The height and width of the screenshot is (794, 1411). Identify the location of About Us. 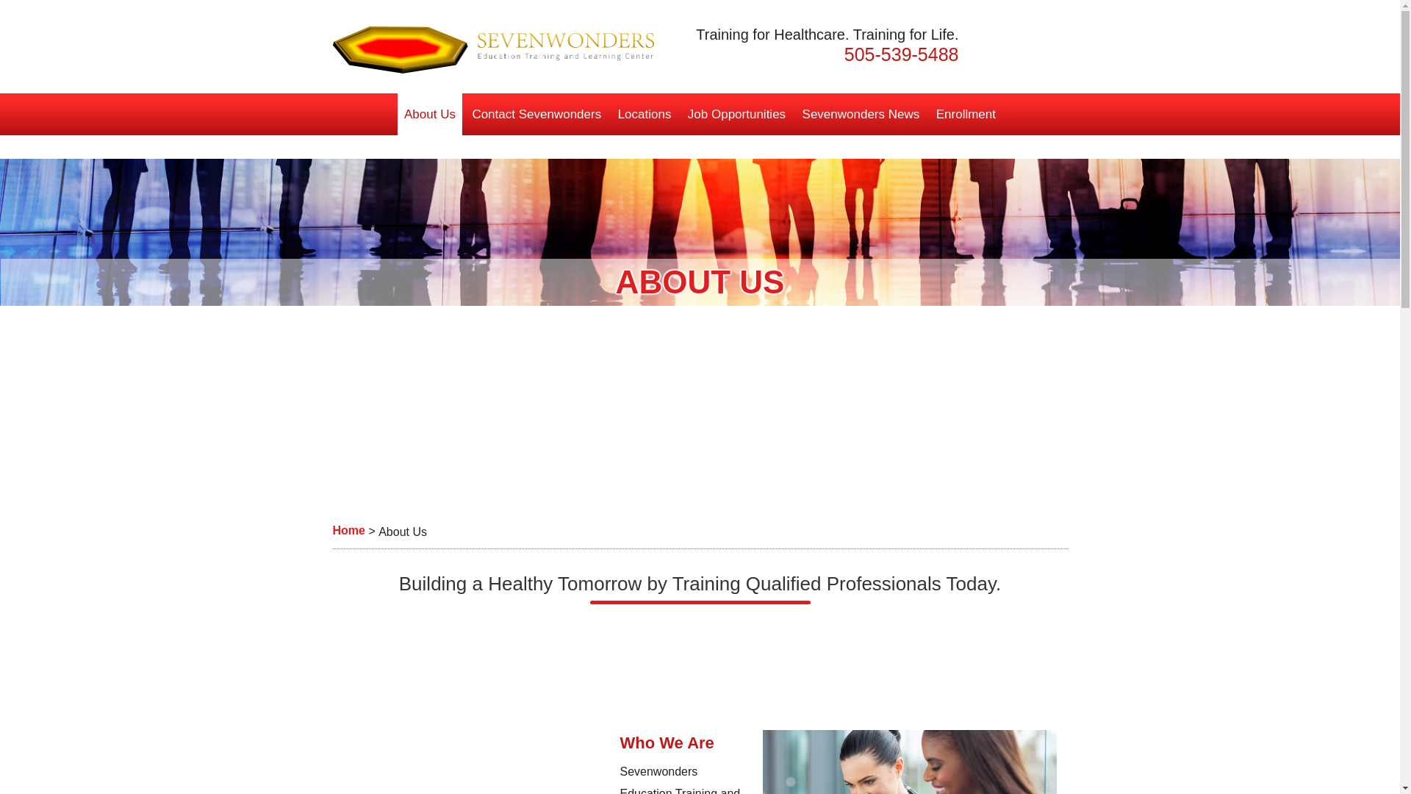
(430, 114).